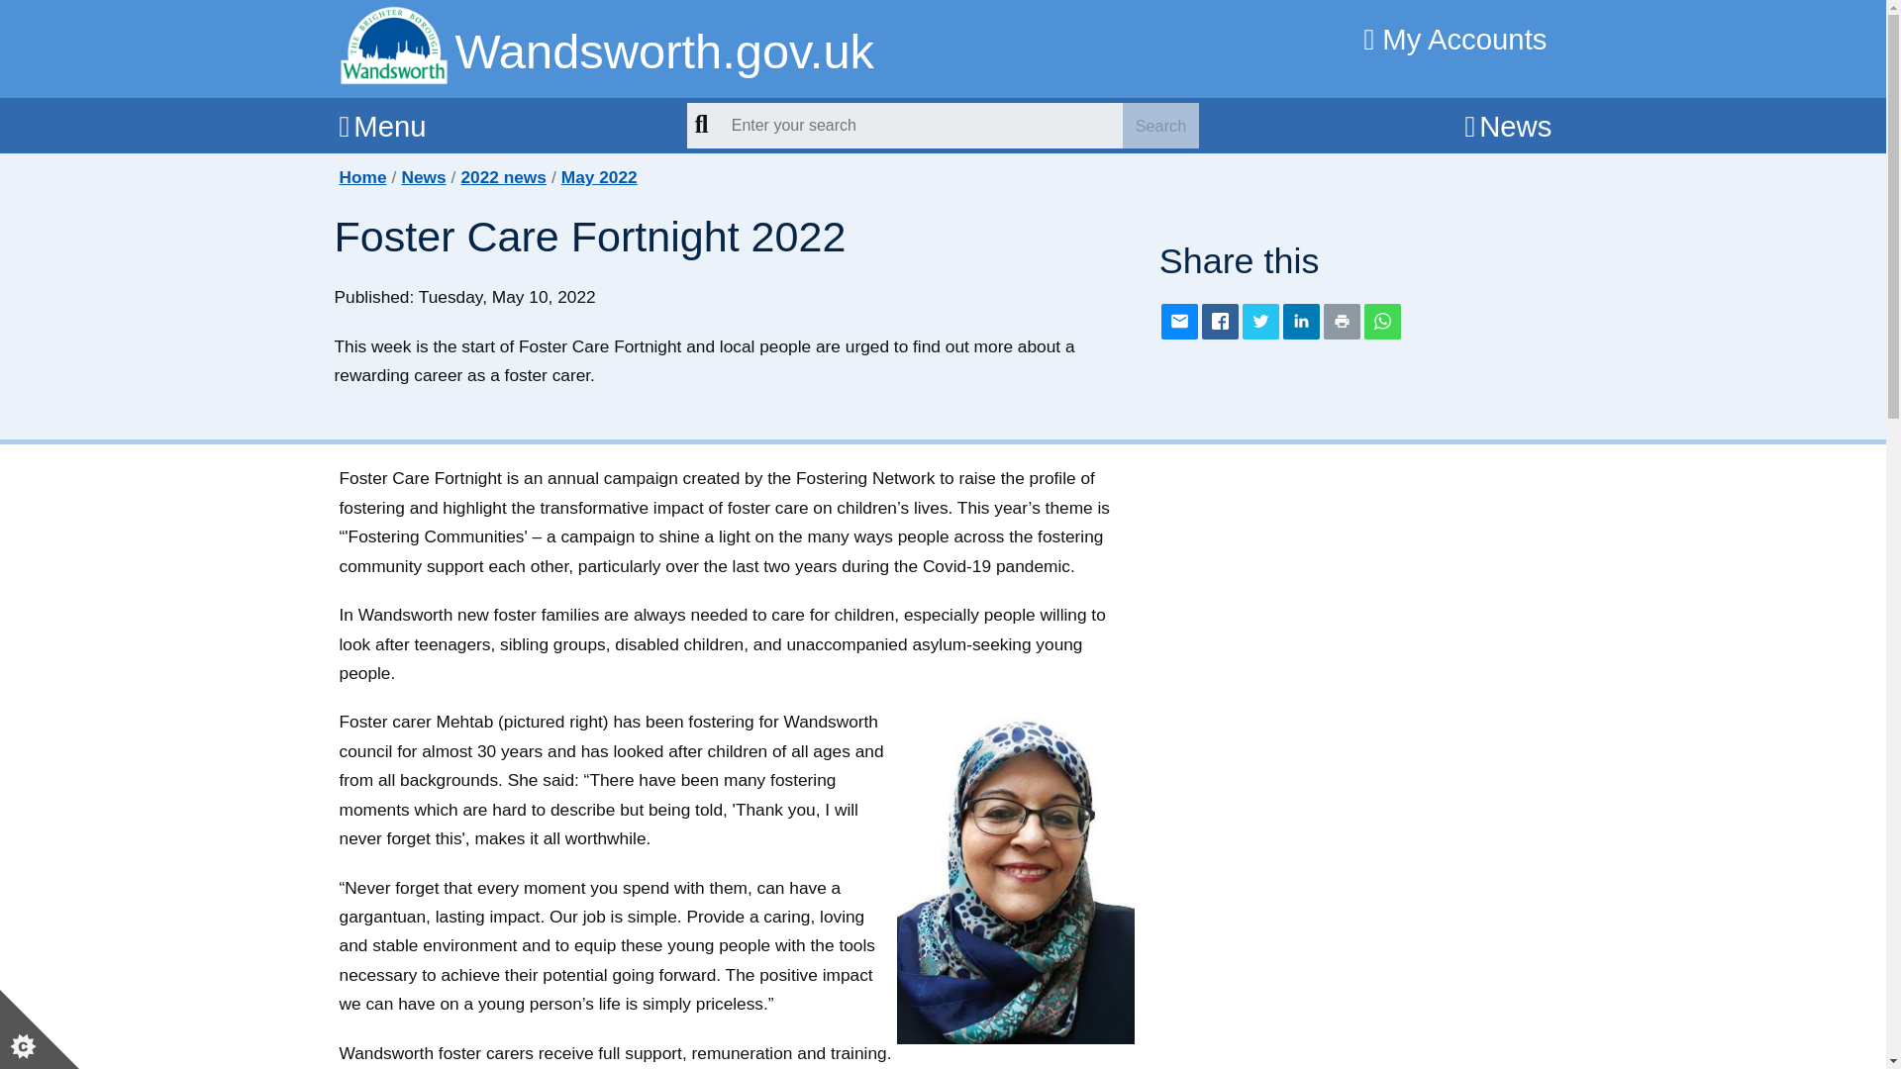 The image size is (1901, 1069). Describe the element at coordinates (1507, 126) in the screenshot. I see `News` at that location.